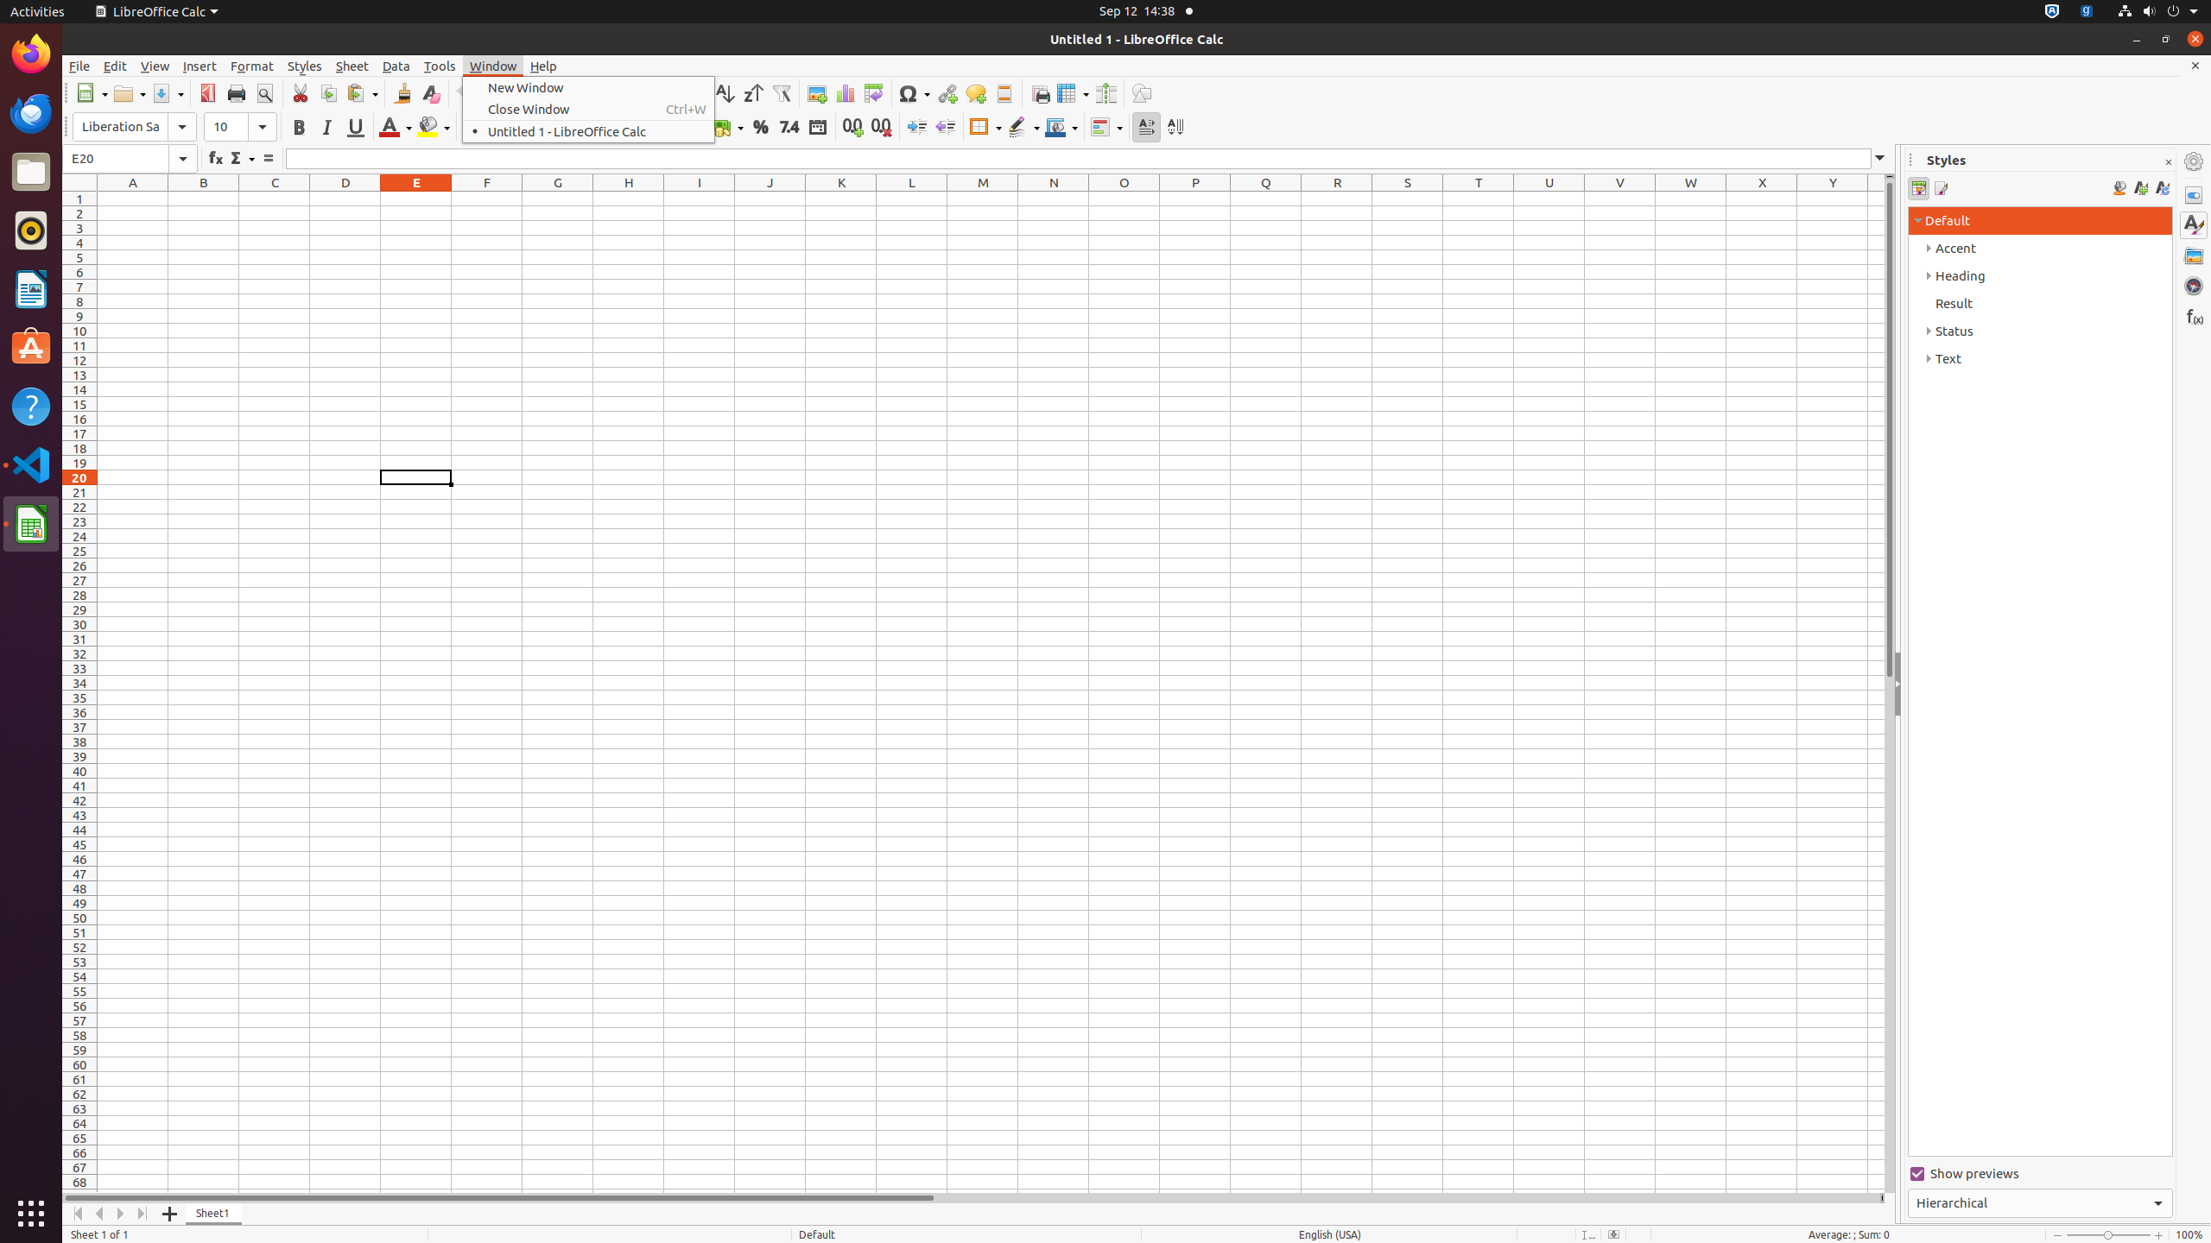  Describe the element at coordinates (204, 199) in the screenshot. I see `B1` at that location.